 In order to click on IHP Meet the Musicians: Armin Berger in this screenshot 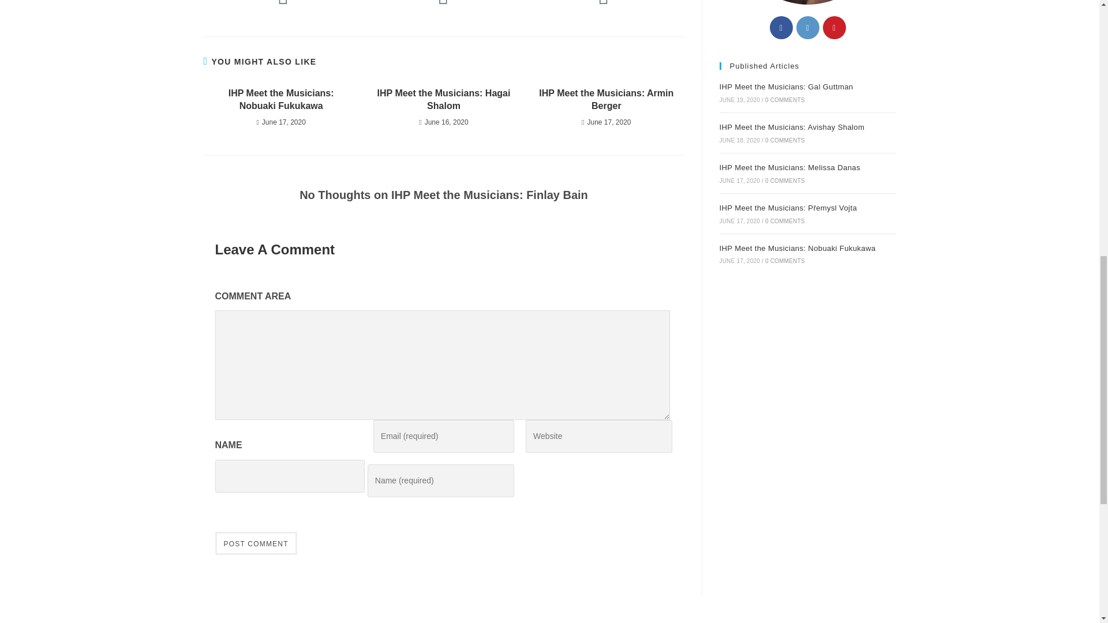, I will do `click(606, 100)`.